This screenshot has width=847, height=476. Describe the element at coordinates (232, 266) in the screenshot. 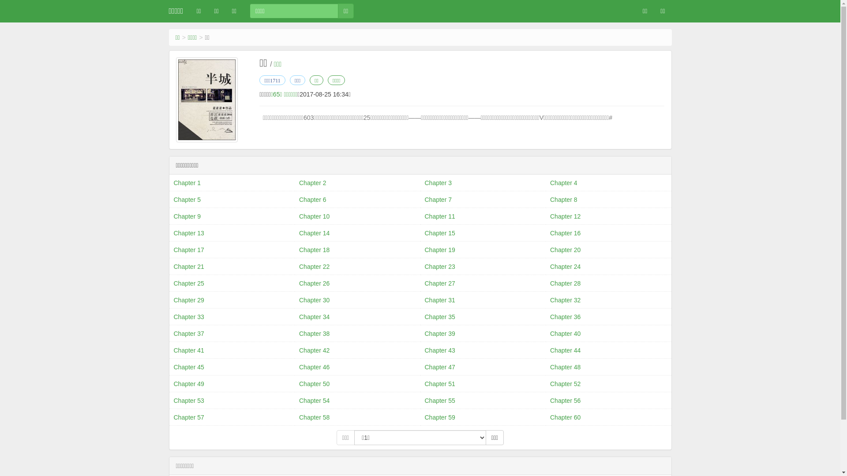

I see `Chapter 21` at that location.